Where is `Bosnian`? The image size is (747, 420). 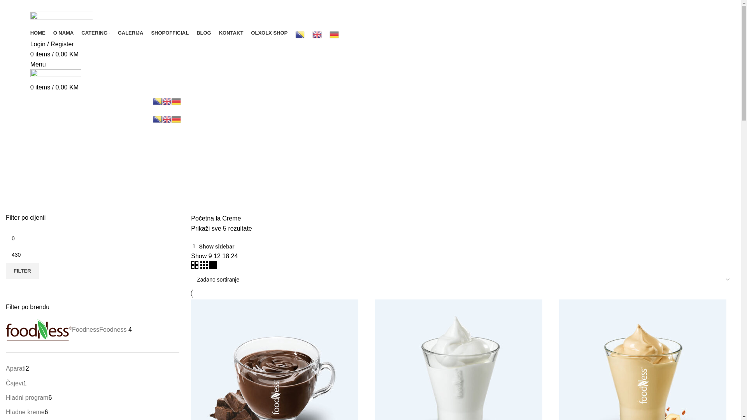
Bosnian is located at coordinates (300, 35).